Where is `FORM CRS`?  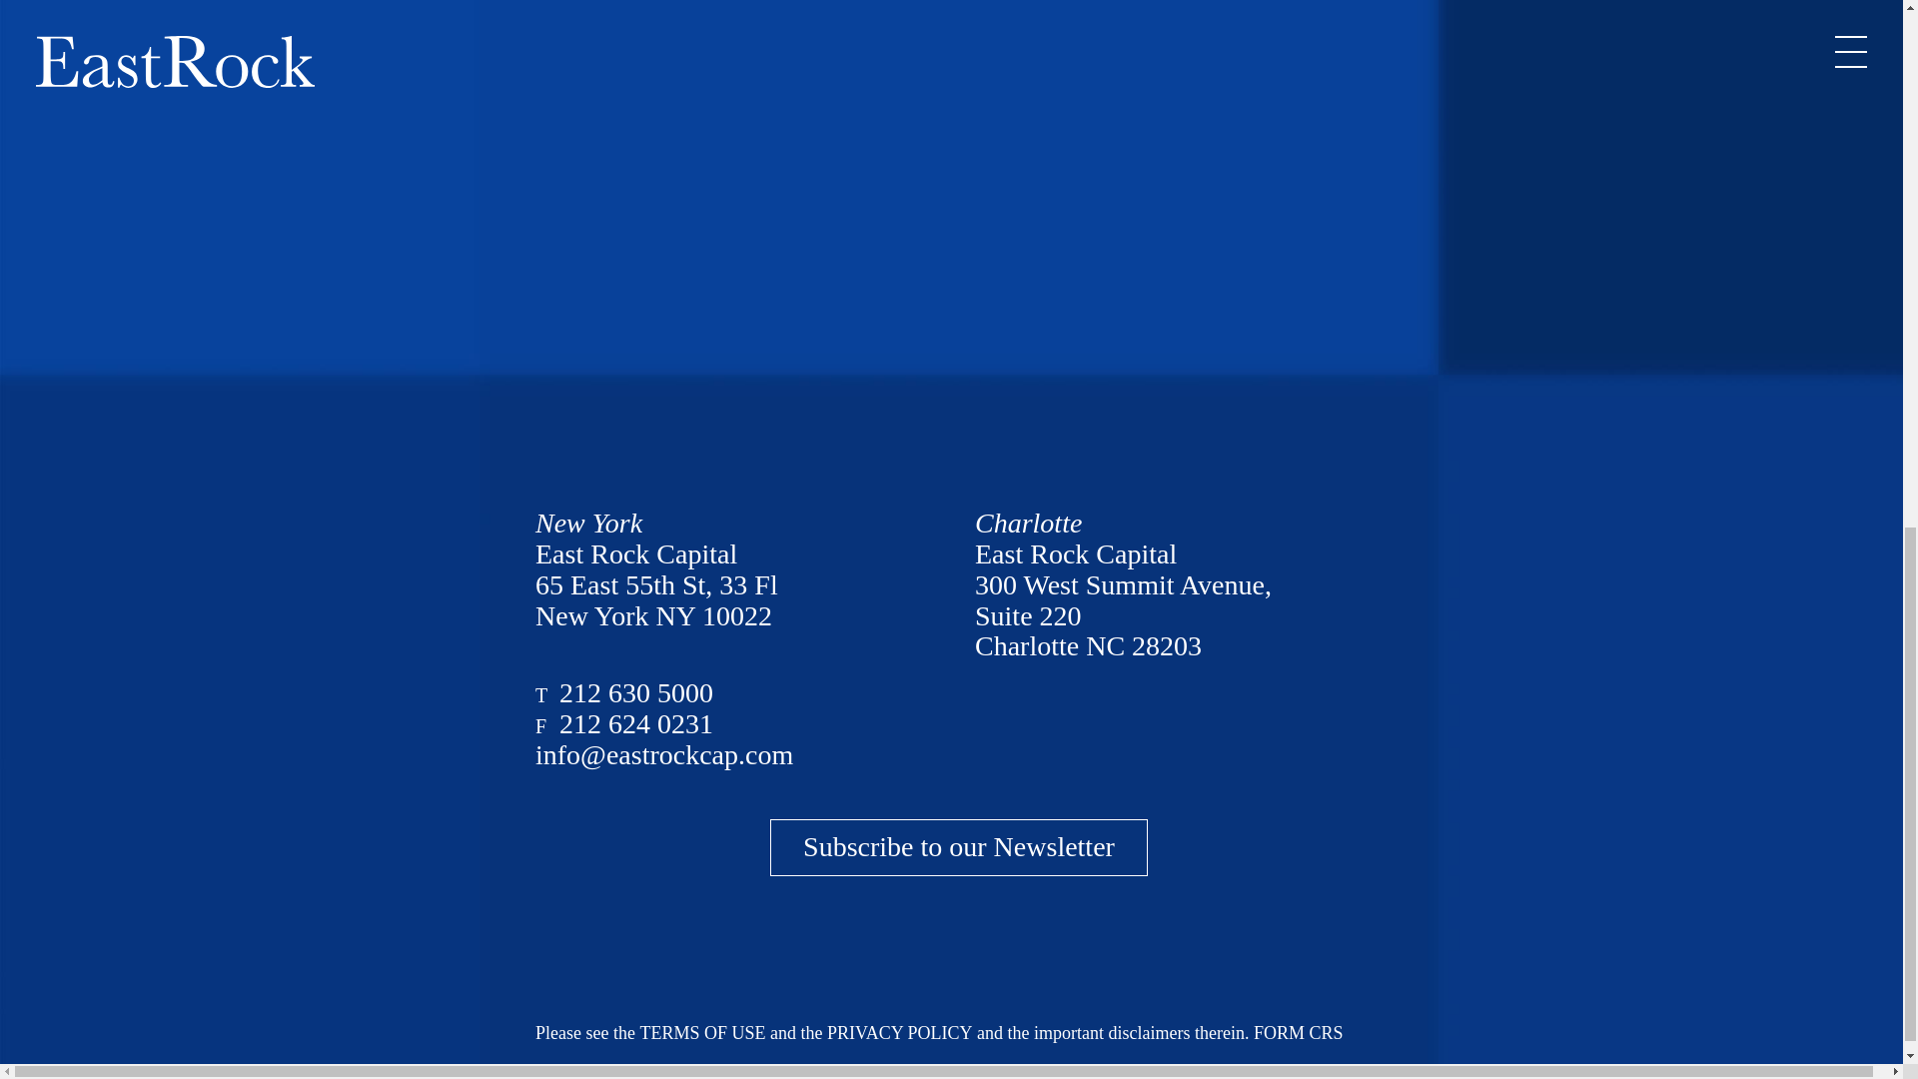 FORM CRS is located at coordinates (1299, 1033).